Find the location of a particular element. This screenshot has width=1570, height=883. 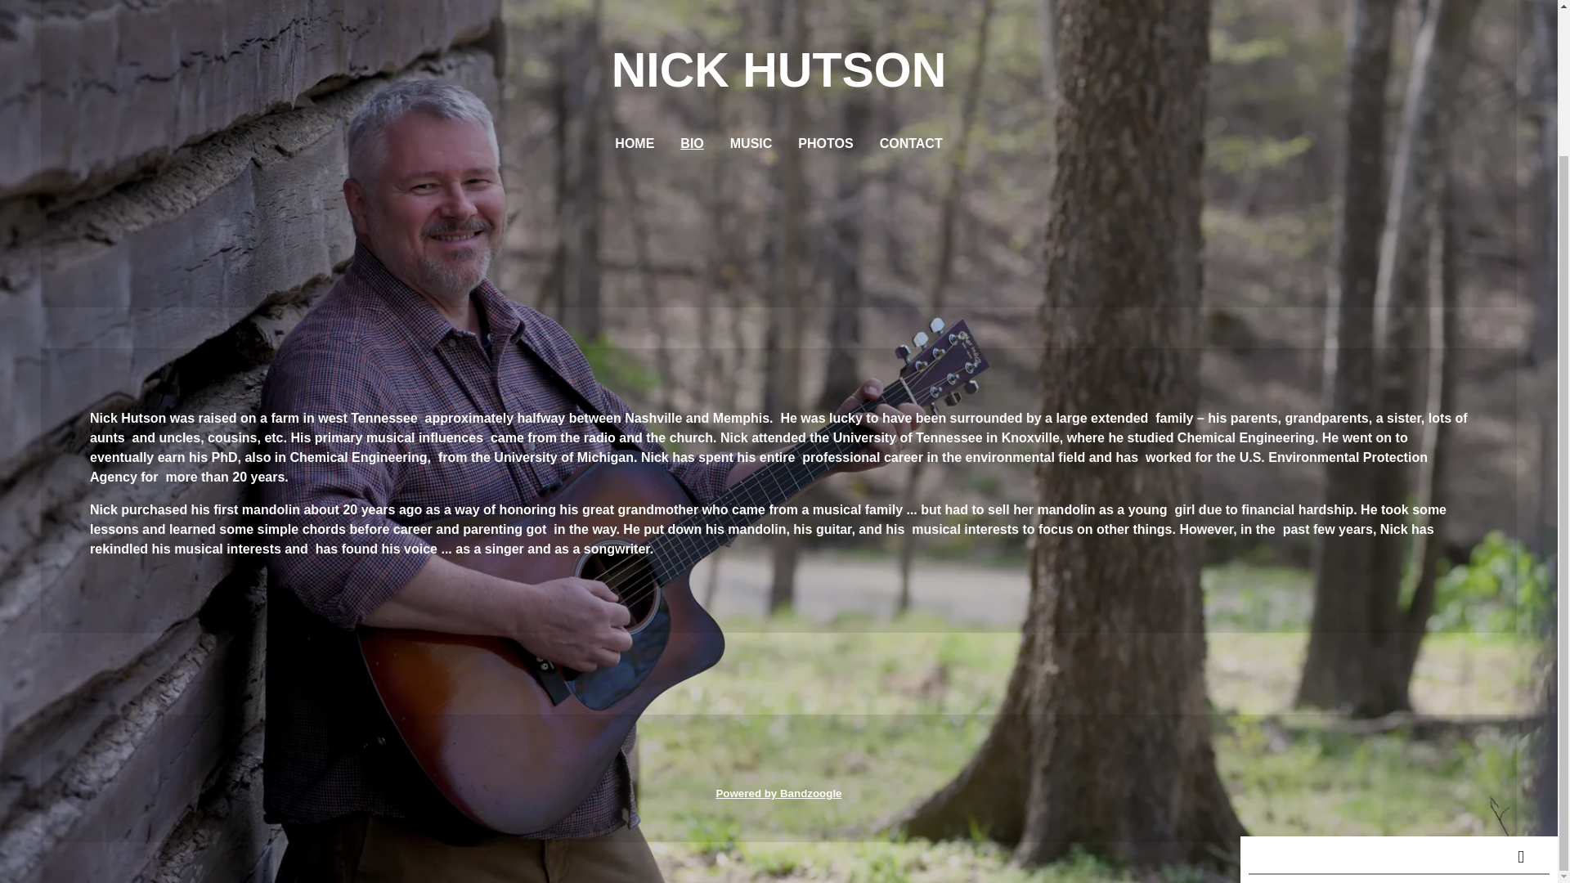

CONTACT is located at coordinates (911, 144).